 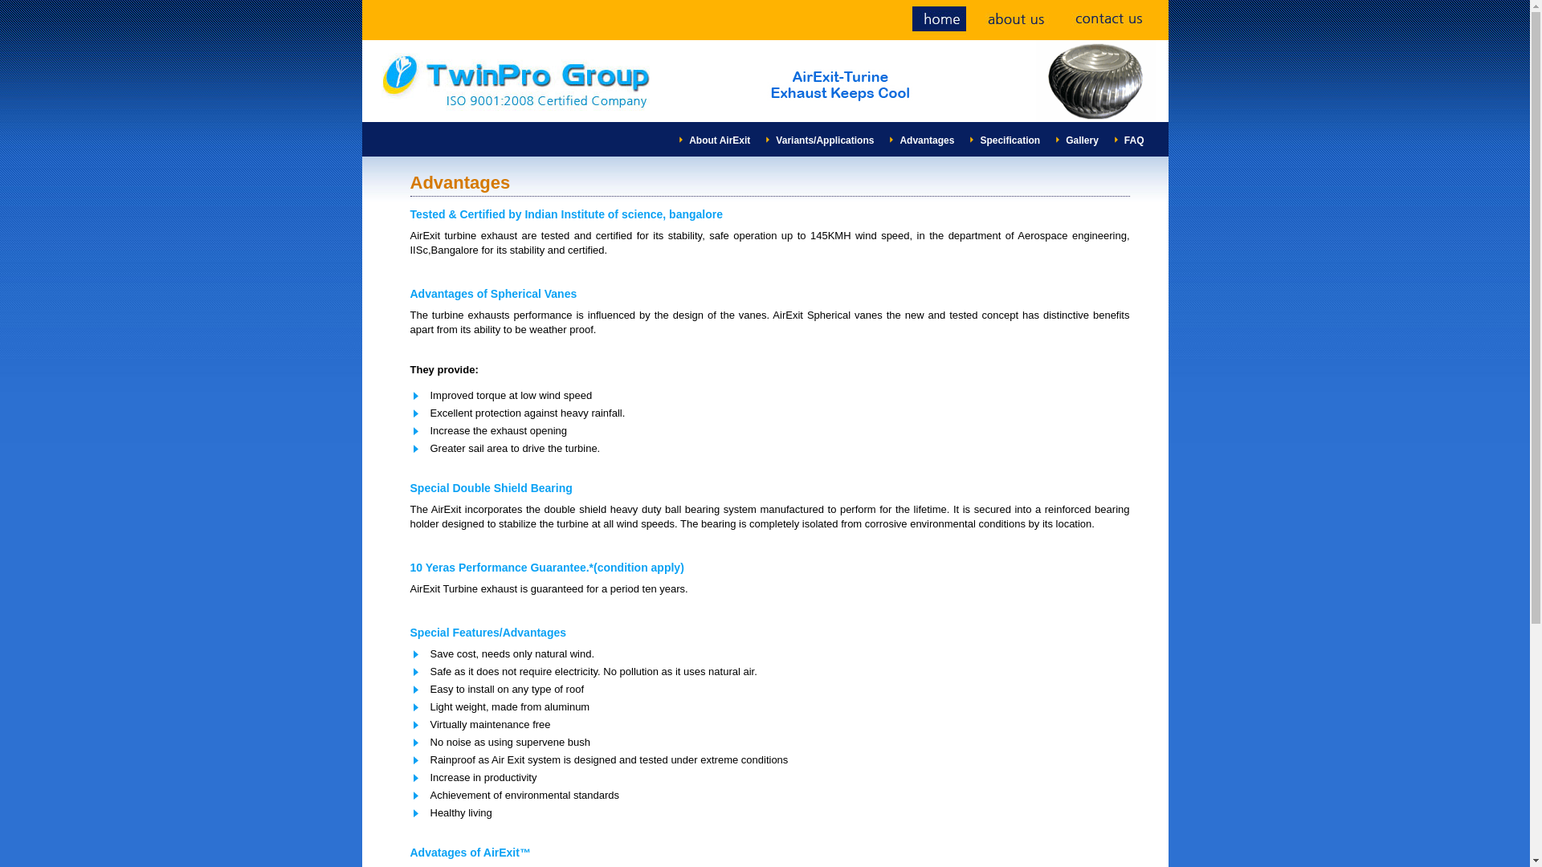 What do you see at coordinates (1081, 140) in the screenshot?
I see `Gallery` at bounding box center [1081, 140].